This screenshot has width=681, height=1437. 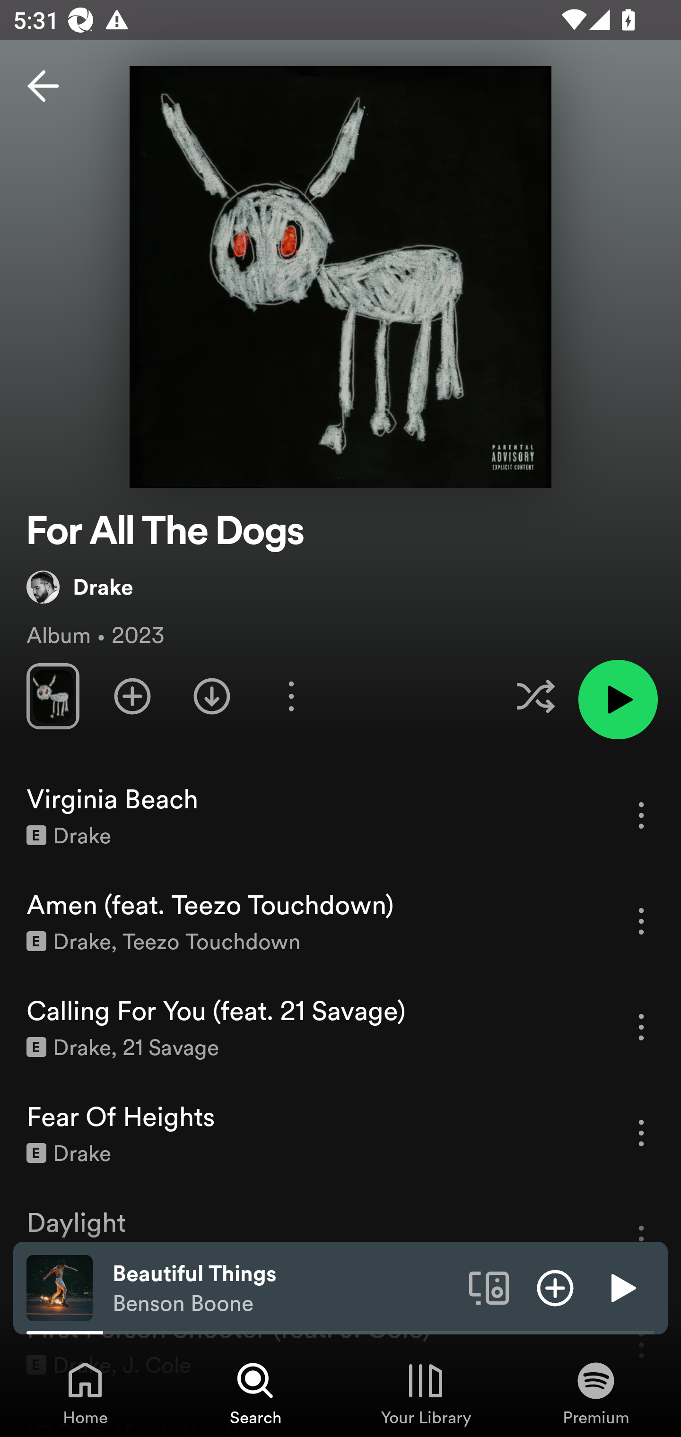 I want to click on Enable shuffle for this playlist, so click(x=535, y=696).